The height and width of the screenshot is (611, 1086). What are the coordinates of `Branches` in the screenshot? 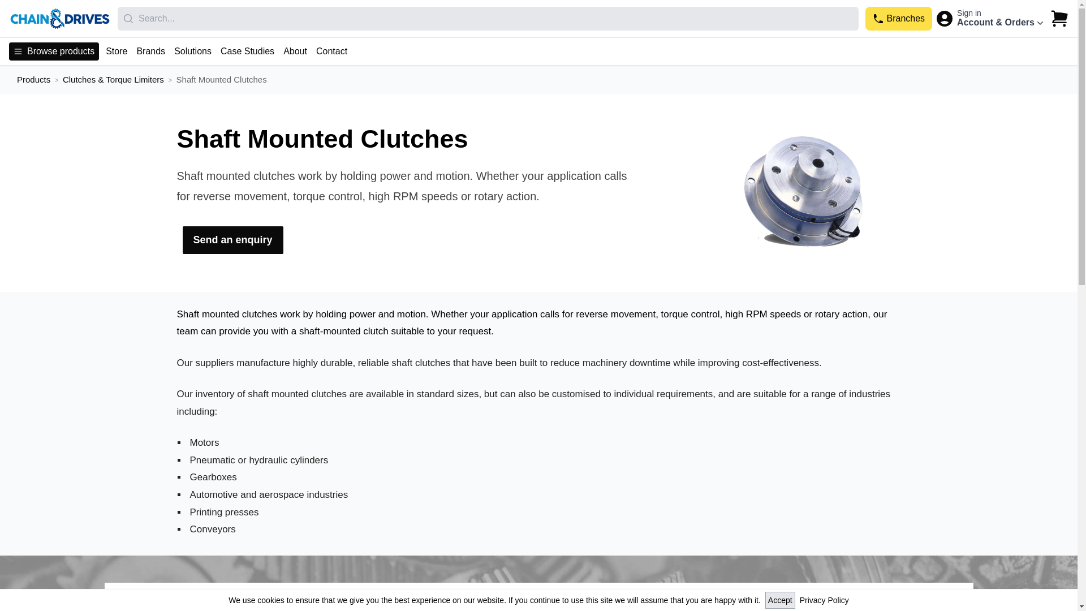 It's located at (898, 18).